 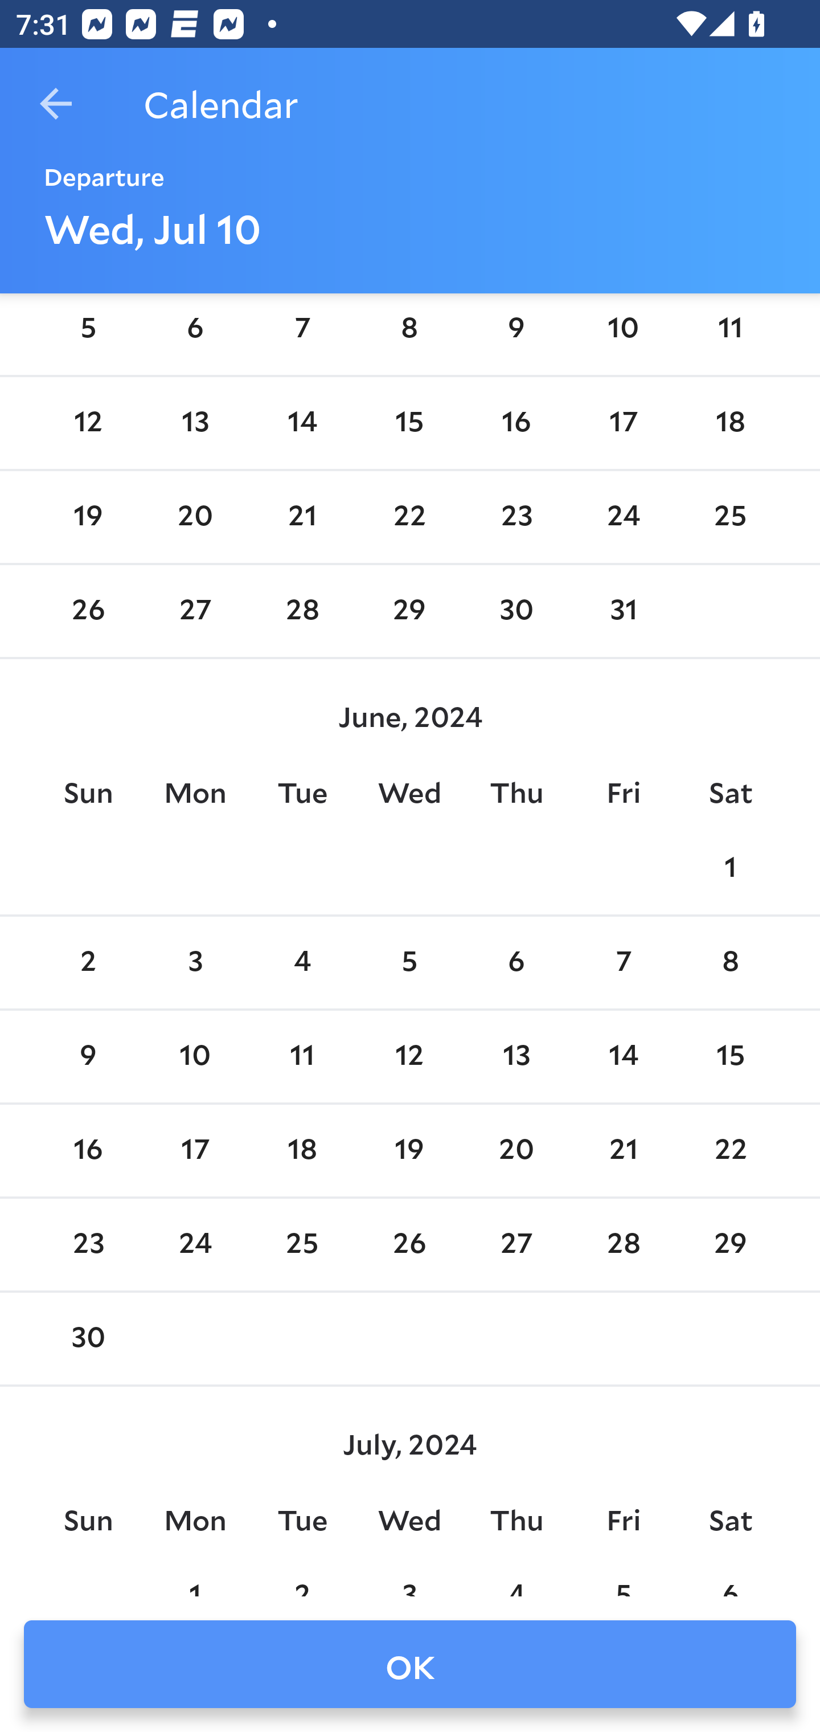 I want to click on 14, so click(x=302, y=422).